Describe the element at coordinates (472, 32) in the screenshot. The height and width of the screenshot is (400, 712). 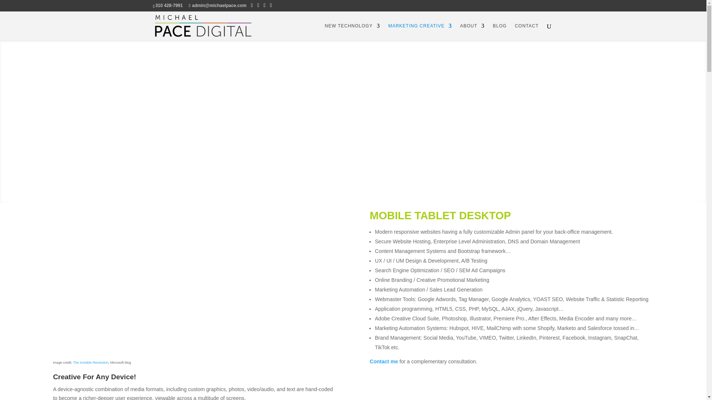
I see `ABOUT` at that location.